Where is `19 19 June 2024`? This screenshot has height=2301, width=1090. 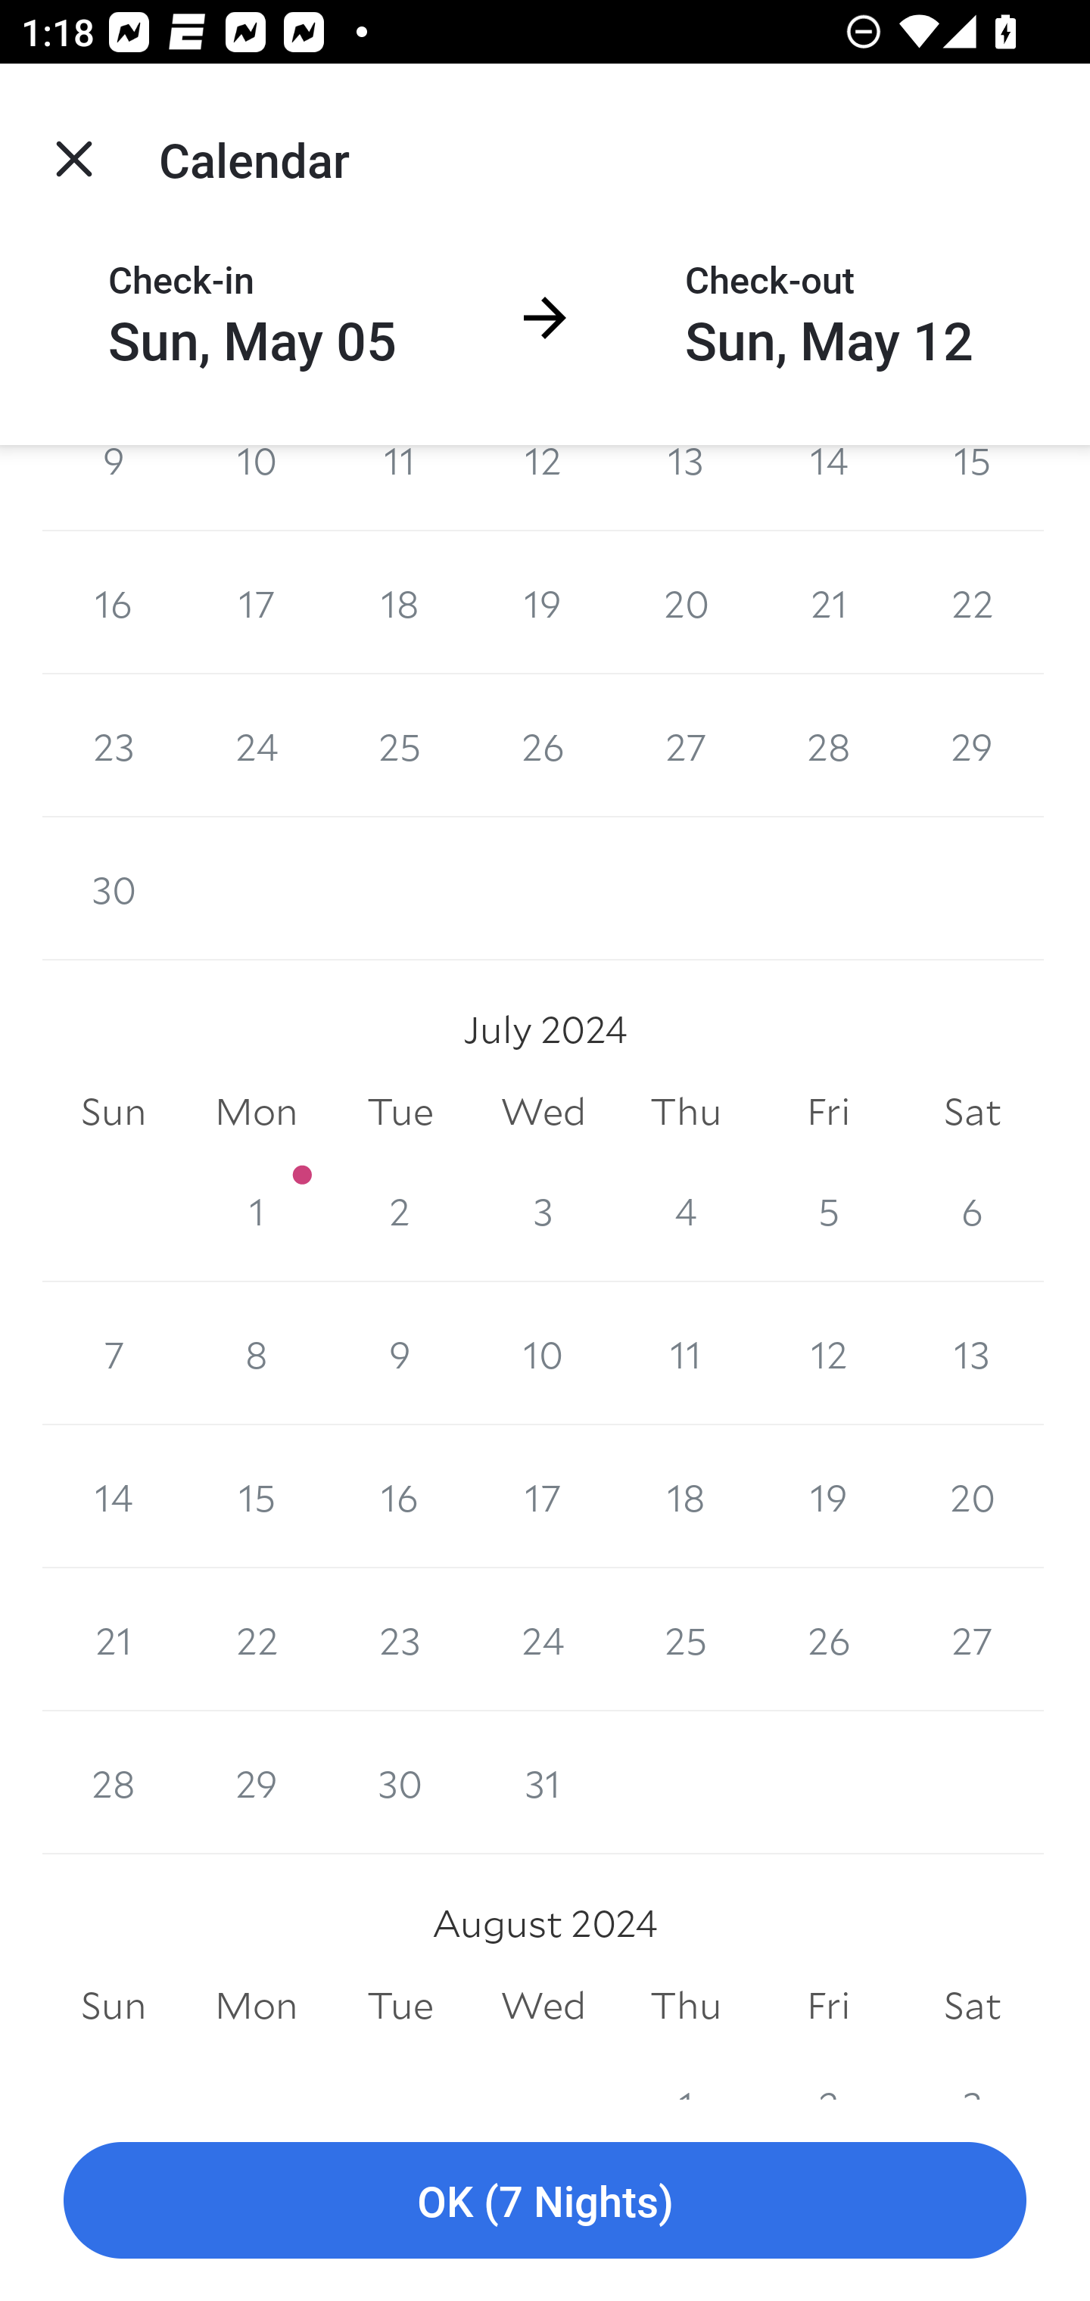
19 19 June 2024 is located at coordinates (543, 602).